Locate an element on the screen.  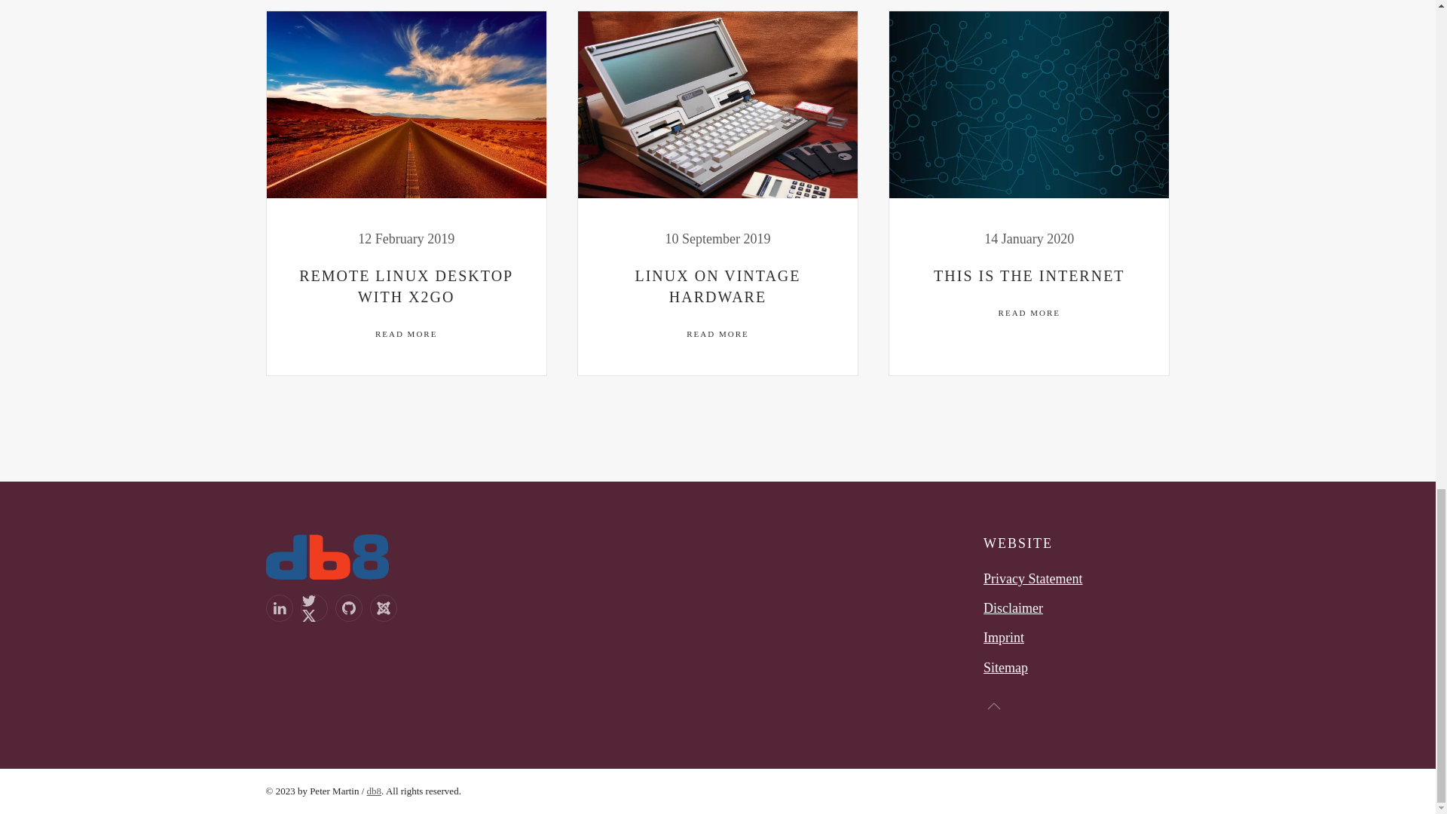
Joomla Specialist db8 Nijmegen is located at coordinates (374, 791).